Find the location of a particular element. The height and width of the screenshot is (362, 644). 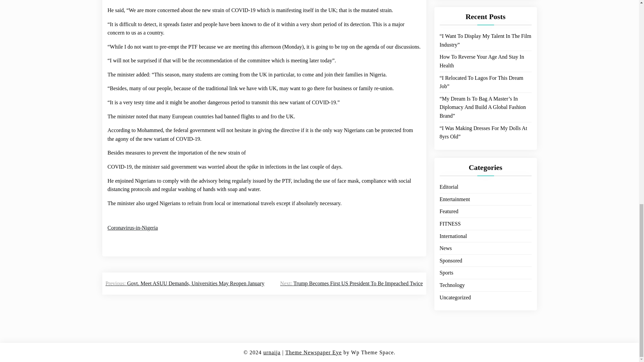

Editorial is located at coordinates (448, 3).